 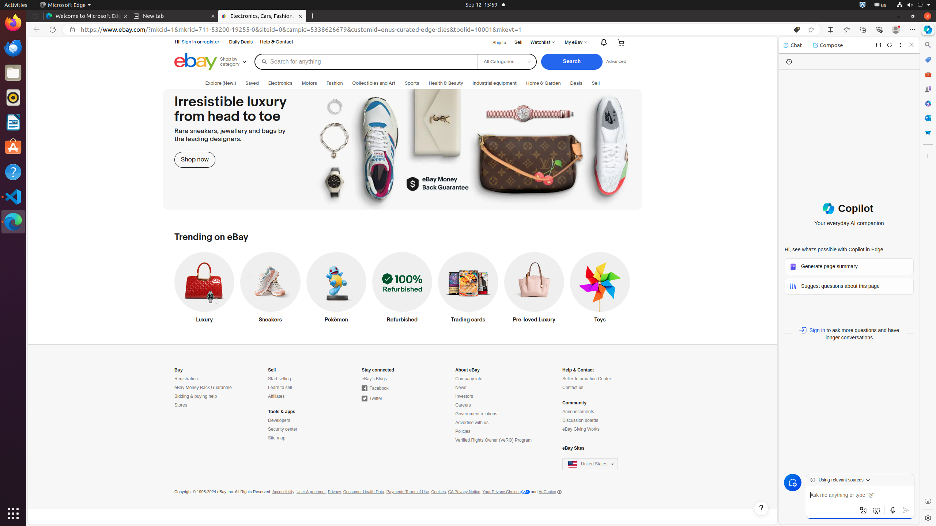 What do you see at coordinates (831, 30) in the screenshot?
I see `Split screen` at bounding box center [831, 30].